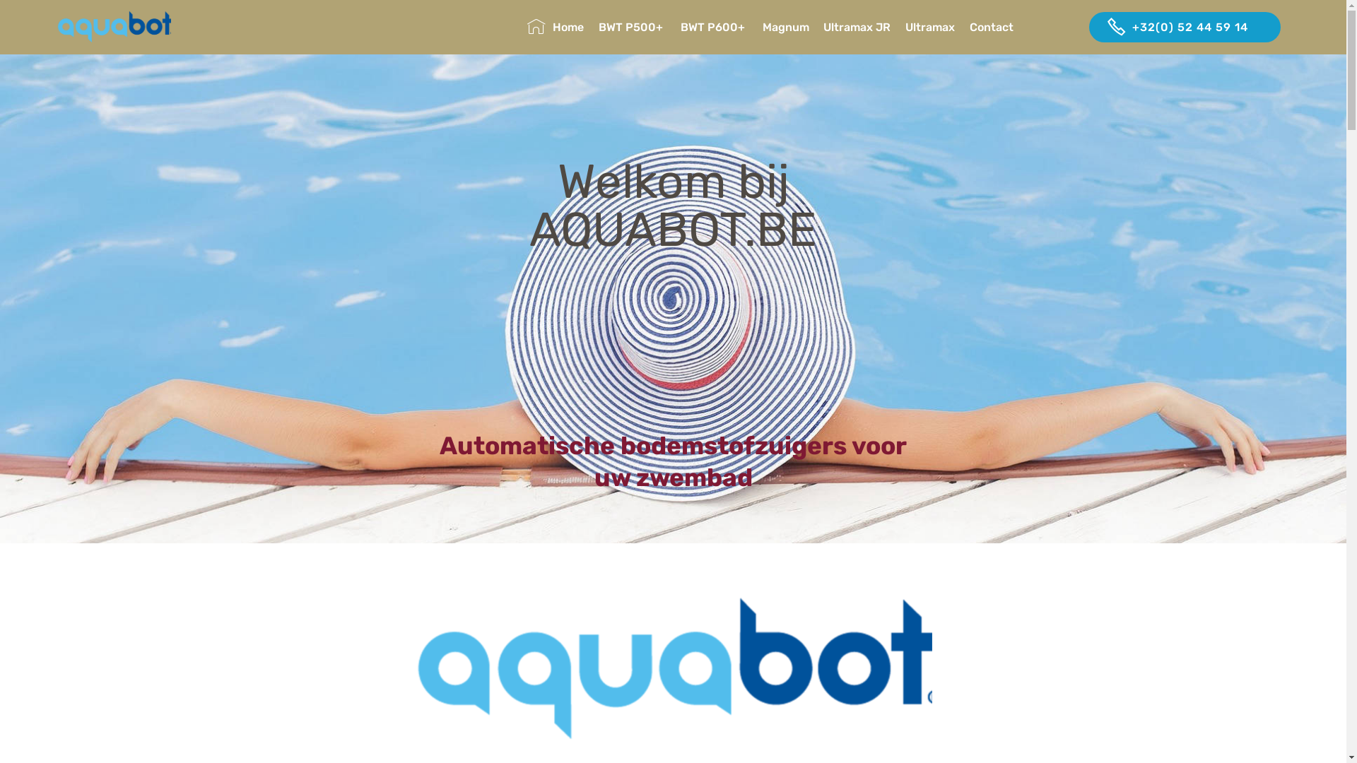 The width and height of the screenshot is (1357, 763). I want to click on +32(0) 52 44 59 14    , so click(1185, 27).